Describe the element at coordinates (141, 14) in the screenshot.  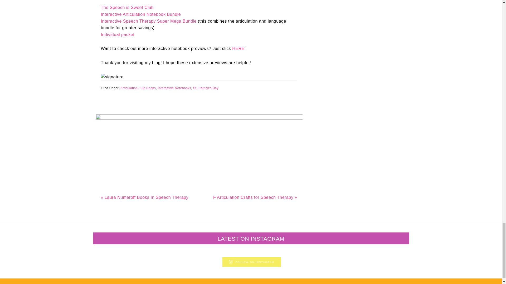
I see `Interactive Articulation Notebook Bundle` at that location.